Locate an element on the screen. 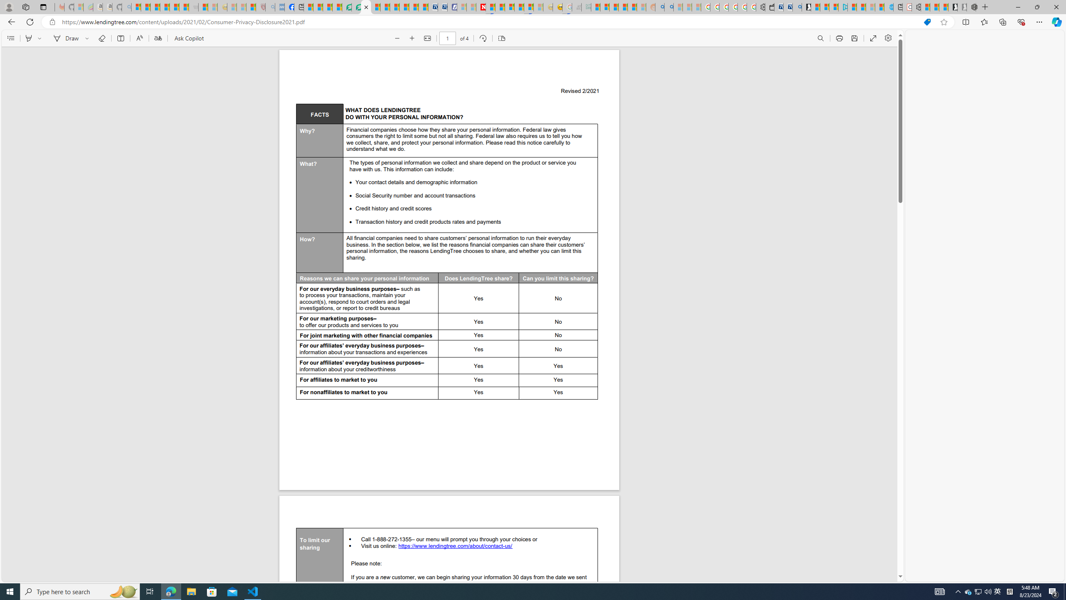 The width and height of the screenshot is (1066, 600). Erase is located at coordinates (102, 38).